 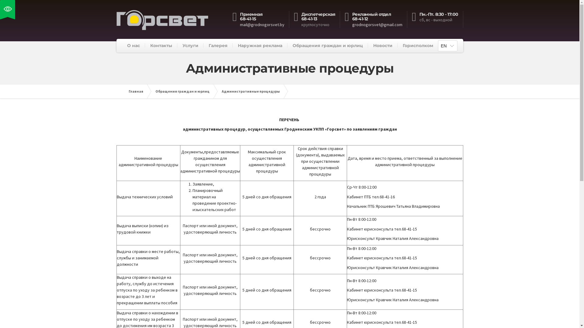 What do you see at coordinates (262, 25) in the screenshot?
I see `mail@grodnogorsvet.by` at bounding box center [262, 25].